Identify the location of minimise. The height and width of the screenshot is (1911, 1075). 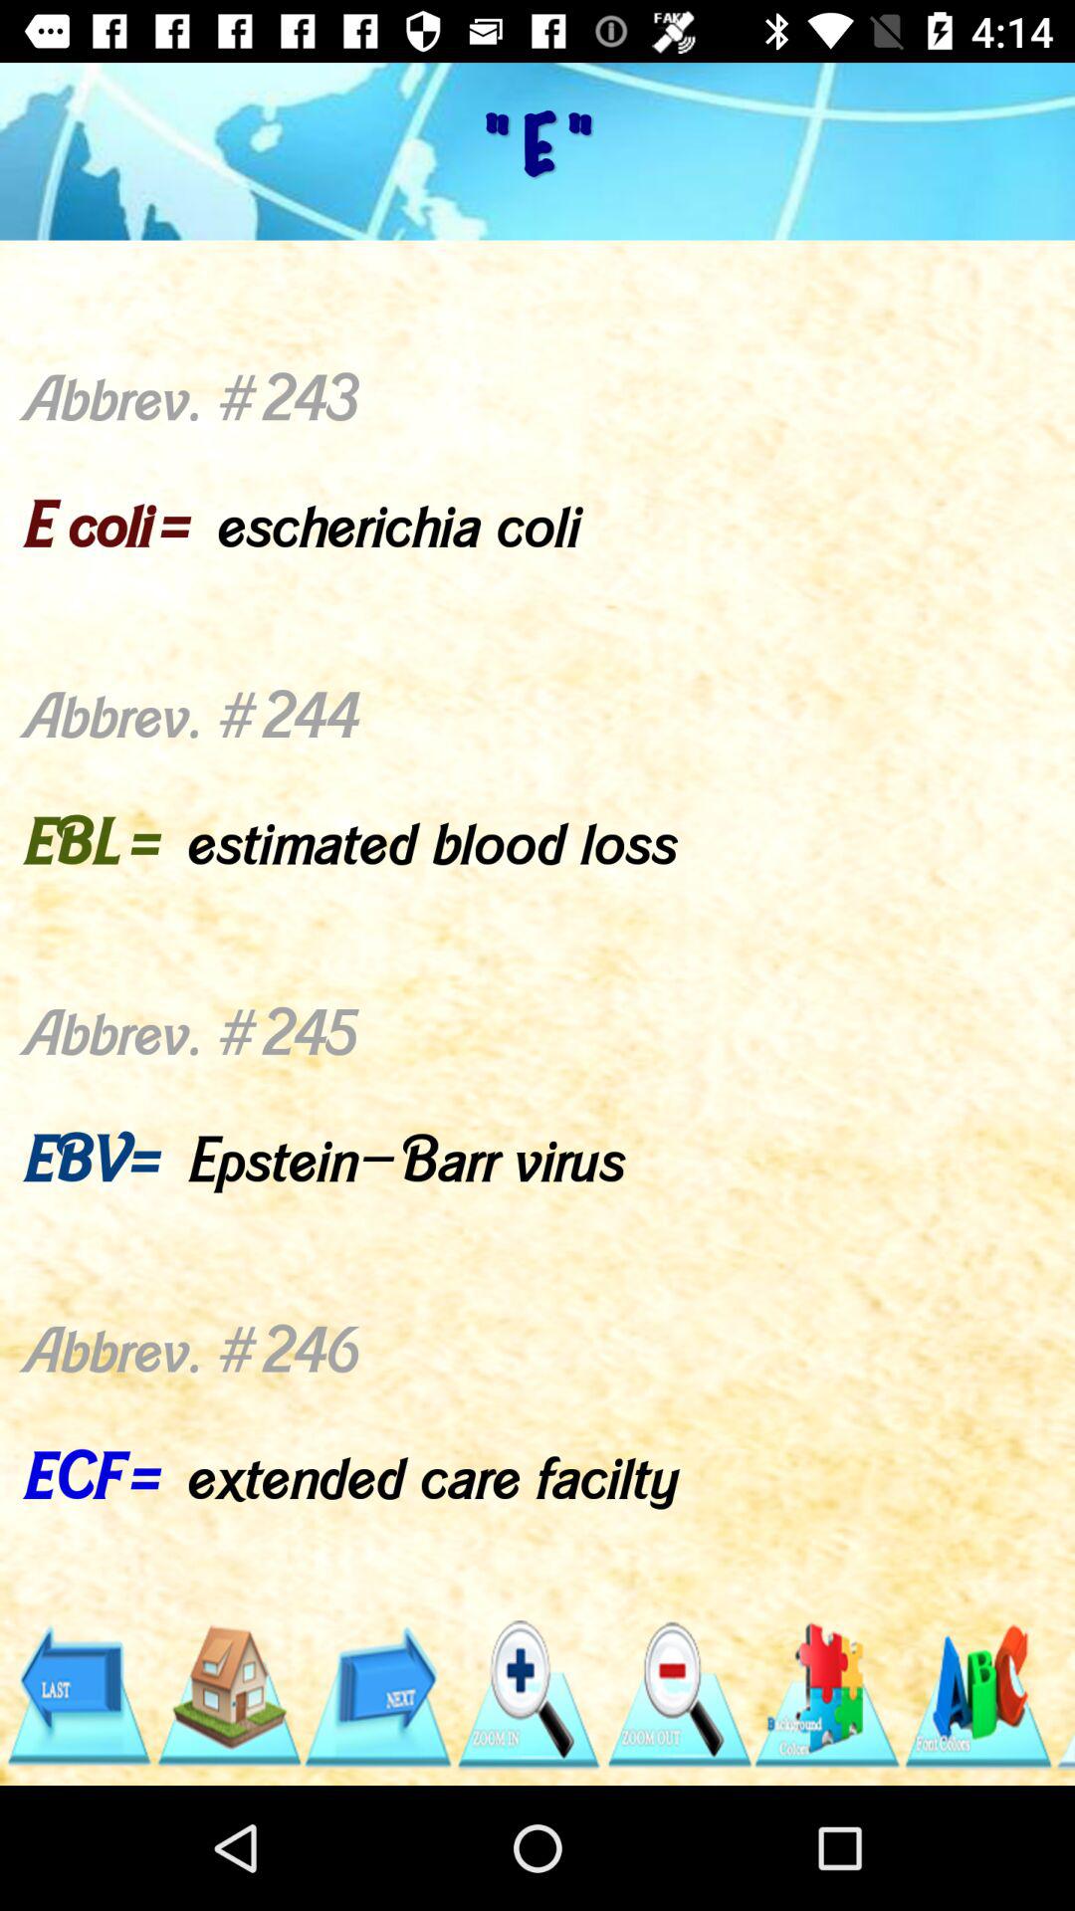
(678, 1696).